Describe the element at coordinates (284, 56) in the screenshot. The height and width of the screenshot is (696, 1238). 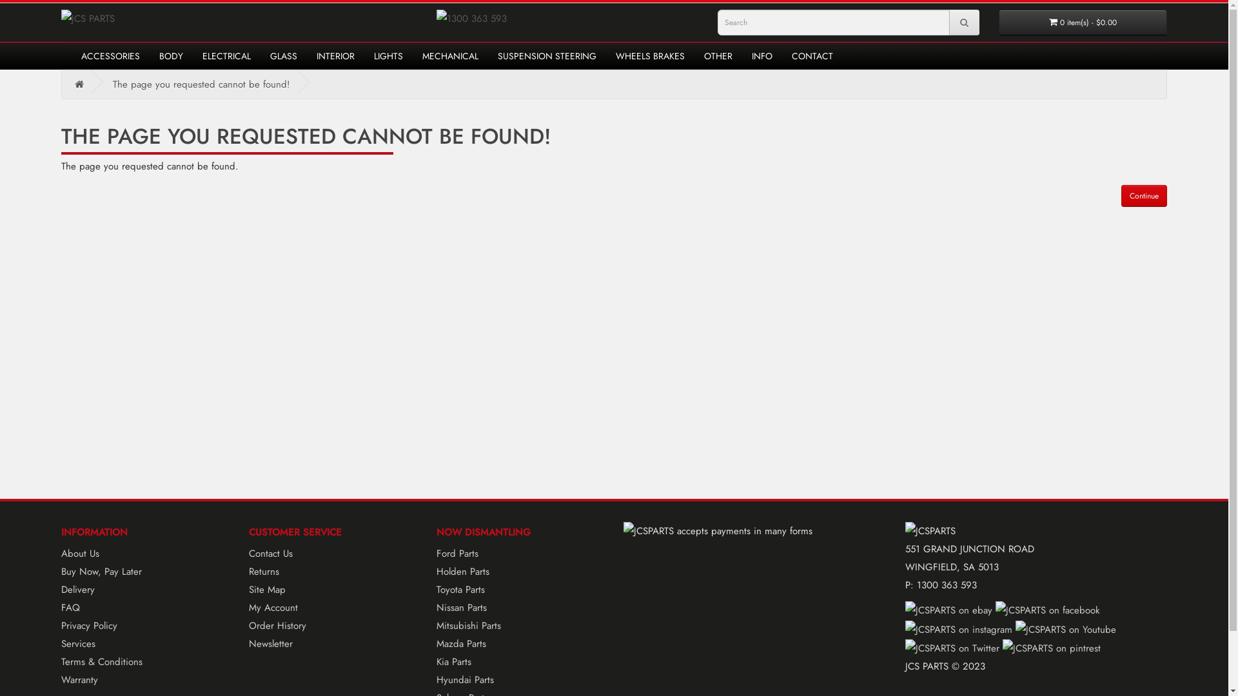
I see `GLASS` at that location.